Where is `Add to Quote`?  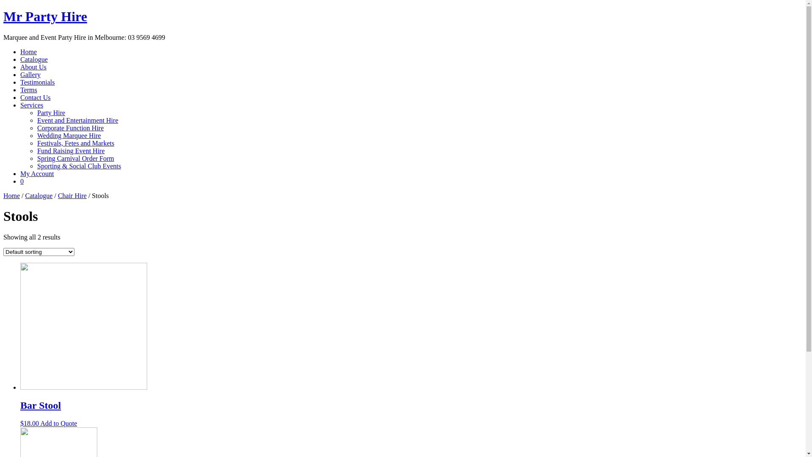 Add to Quote is located at coordinates (58, 423).